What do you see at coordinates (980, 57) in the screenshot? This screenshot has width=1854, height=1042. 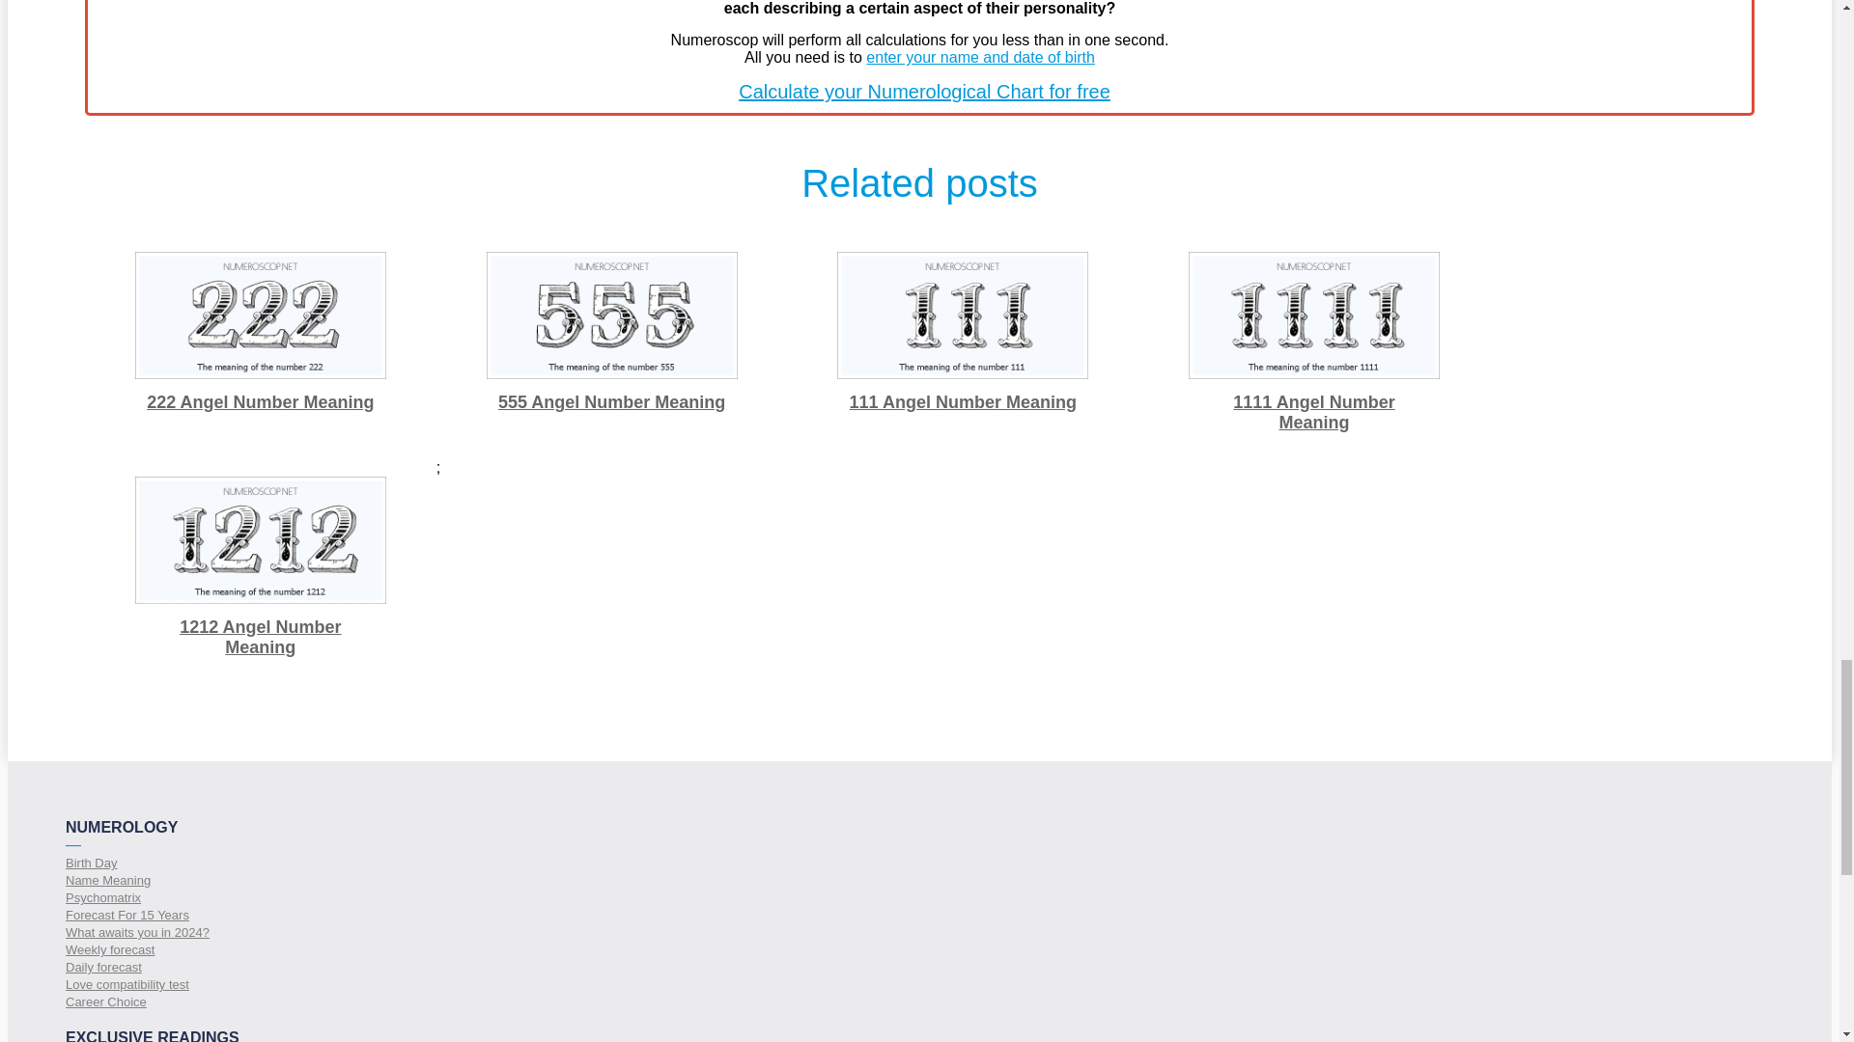 I see `enter your name and date of birth` at bounding box center [980, 57].